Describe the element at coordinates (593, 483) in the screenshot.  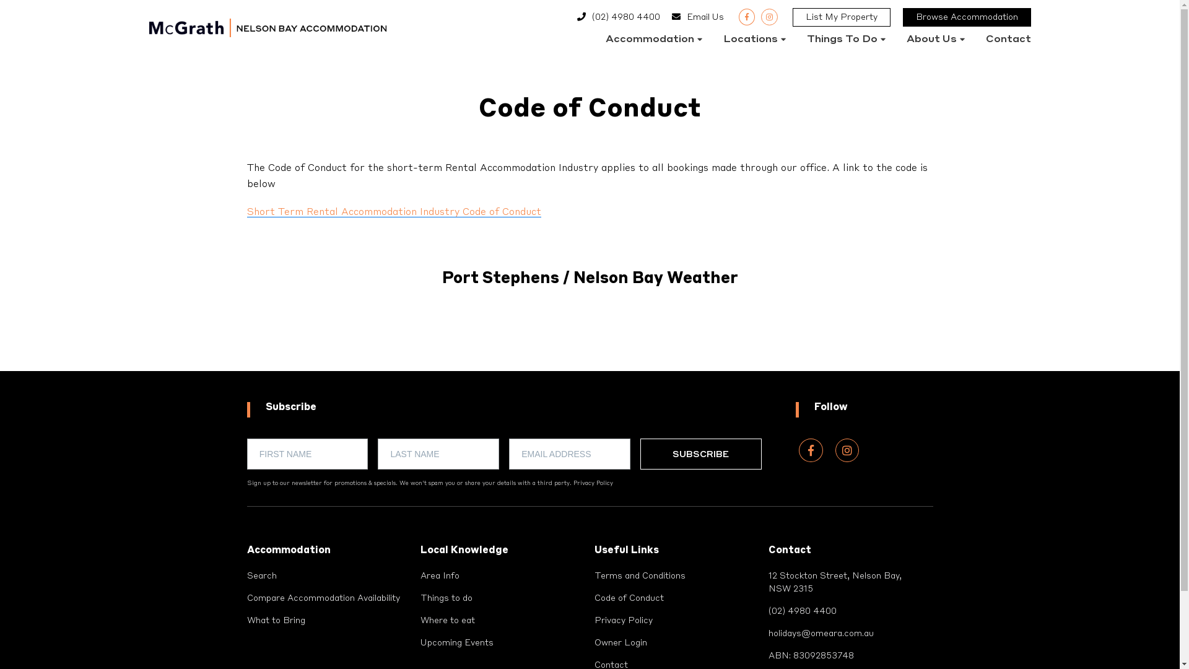
I see `Privacy Policy` at that location.